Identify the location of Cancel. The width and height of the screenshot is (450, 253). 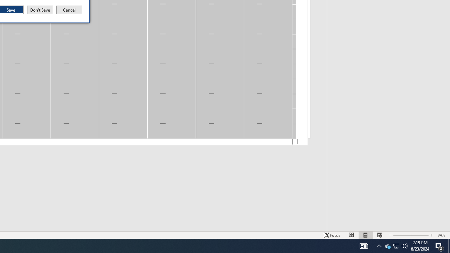
(69, 10).